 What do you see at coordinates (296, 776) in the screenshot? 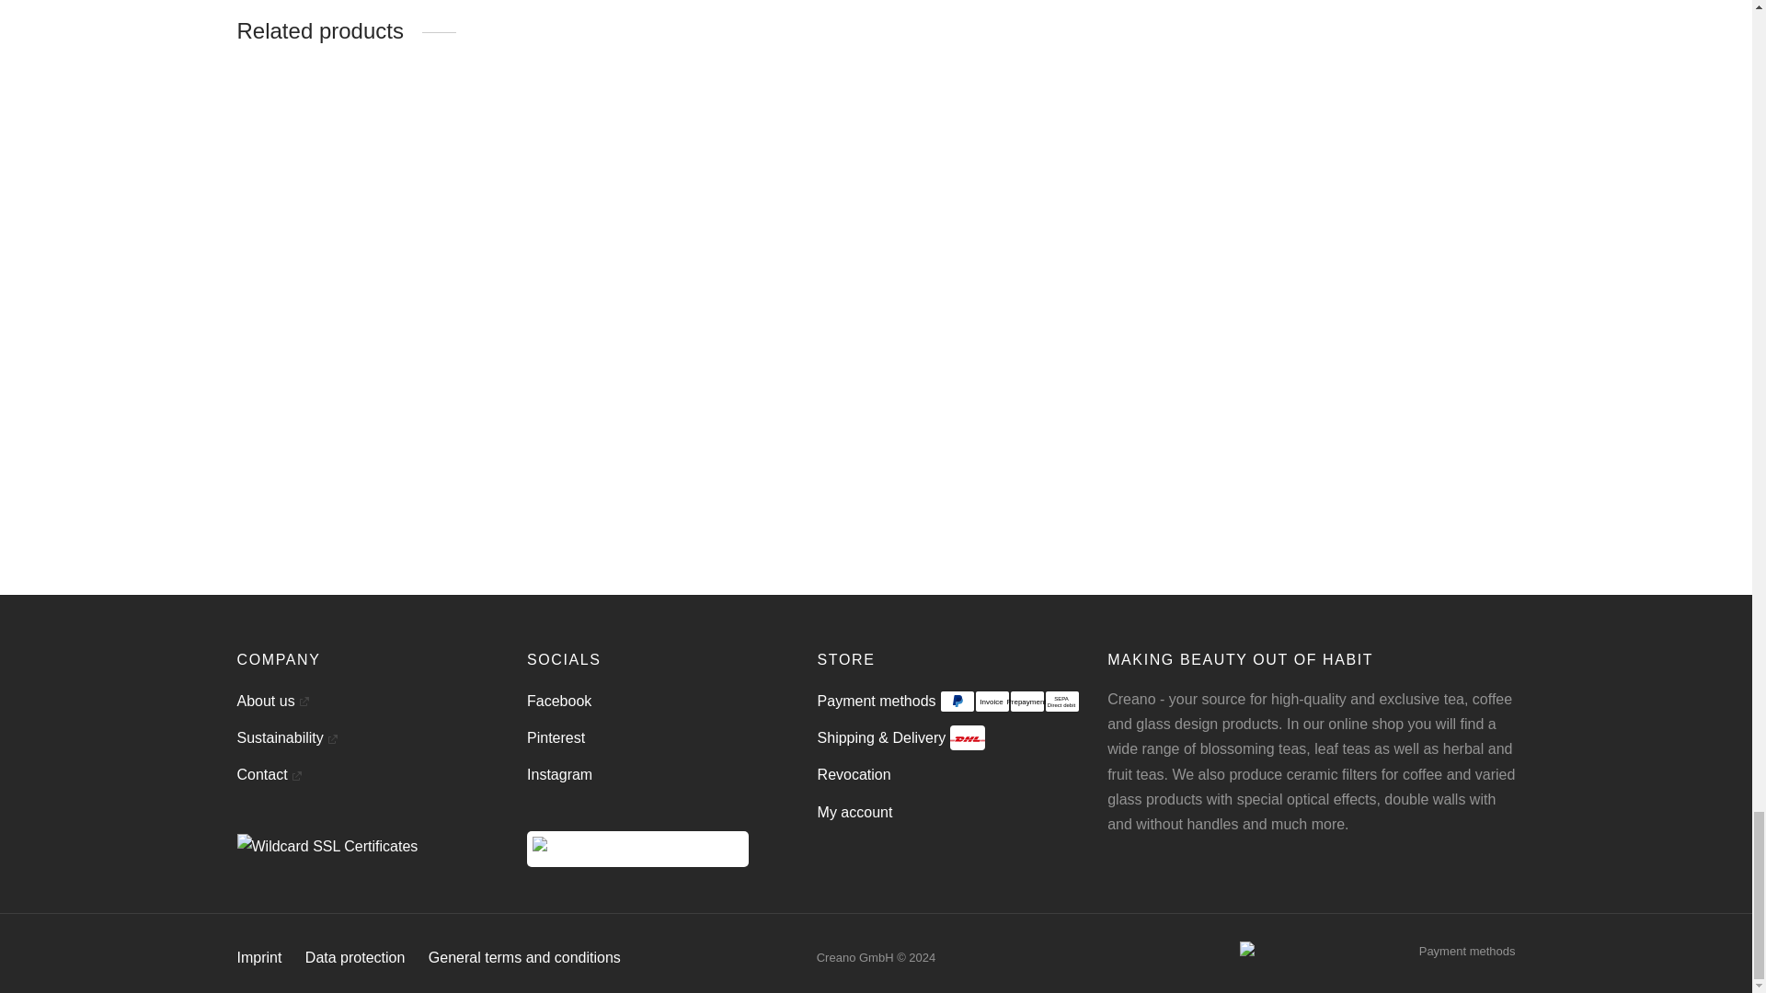
I see `External link` at bounding box center [296, 776].